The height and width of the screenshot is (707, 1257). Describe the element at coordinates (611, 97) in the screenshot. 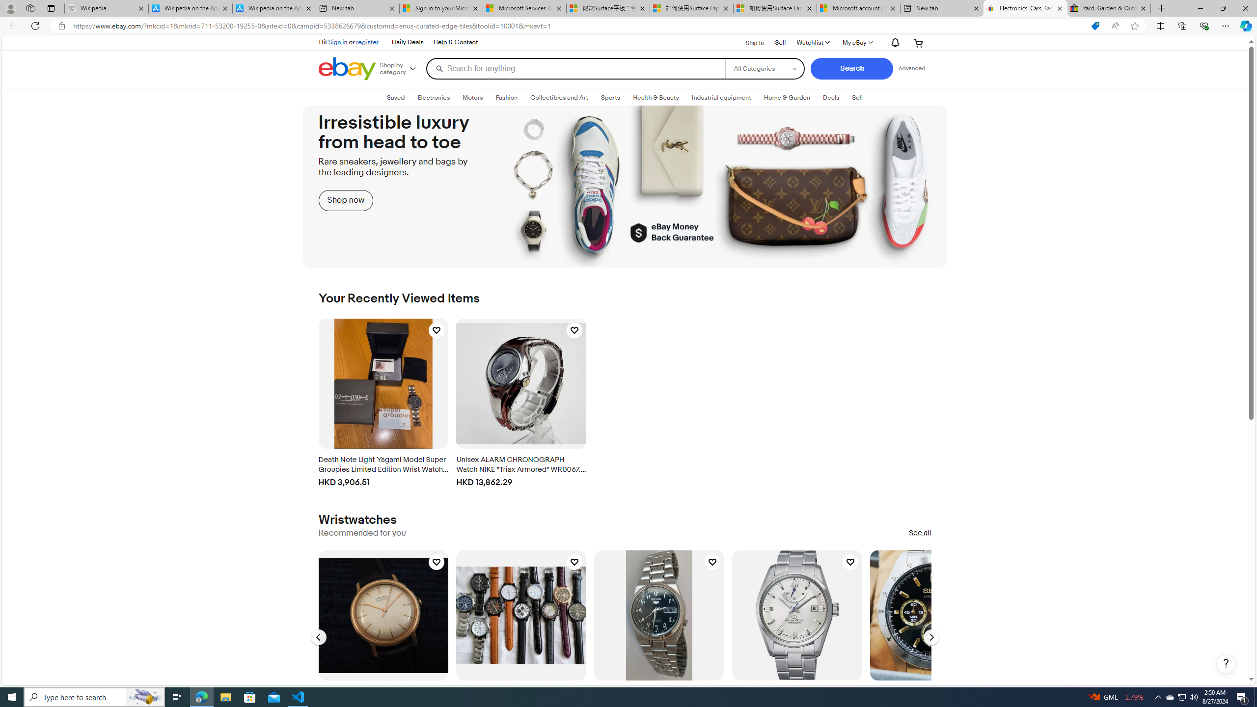

I see `SportsExpand: Sports` at that location.